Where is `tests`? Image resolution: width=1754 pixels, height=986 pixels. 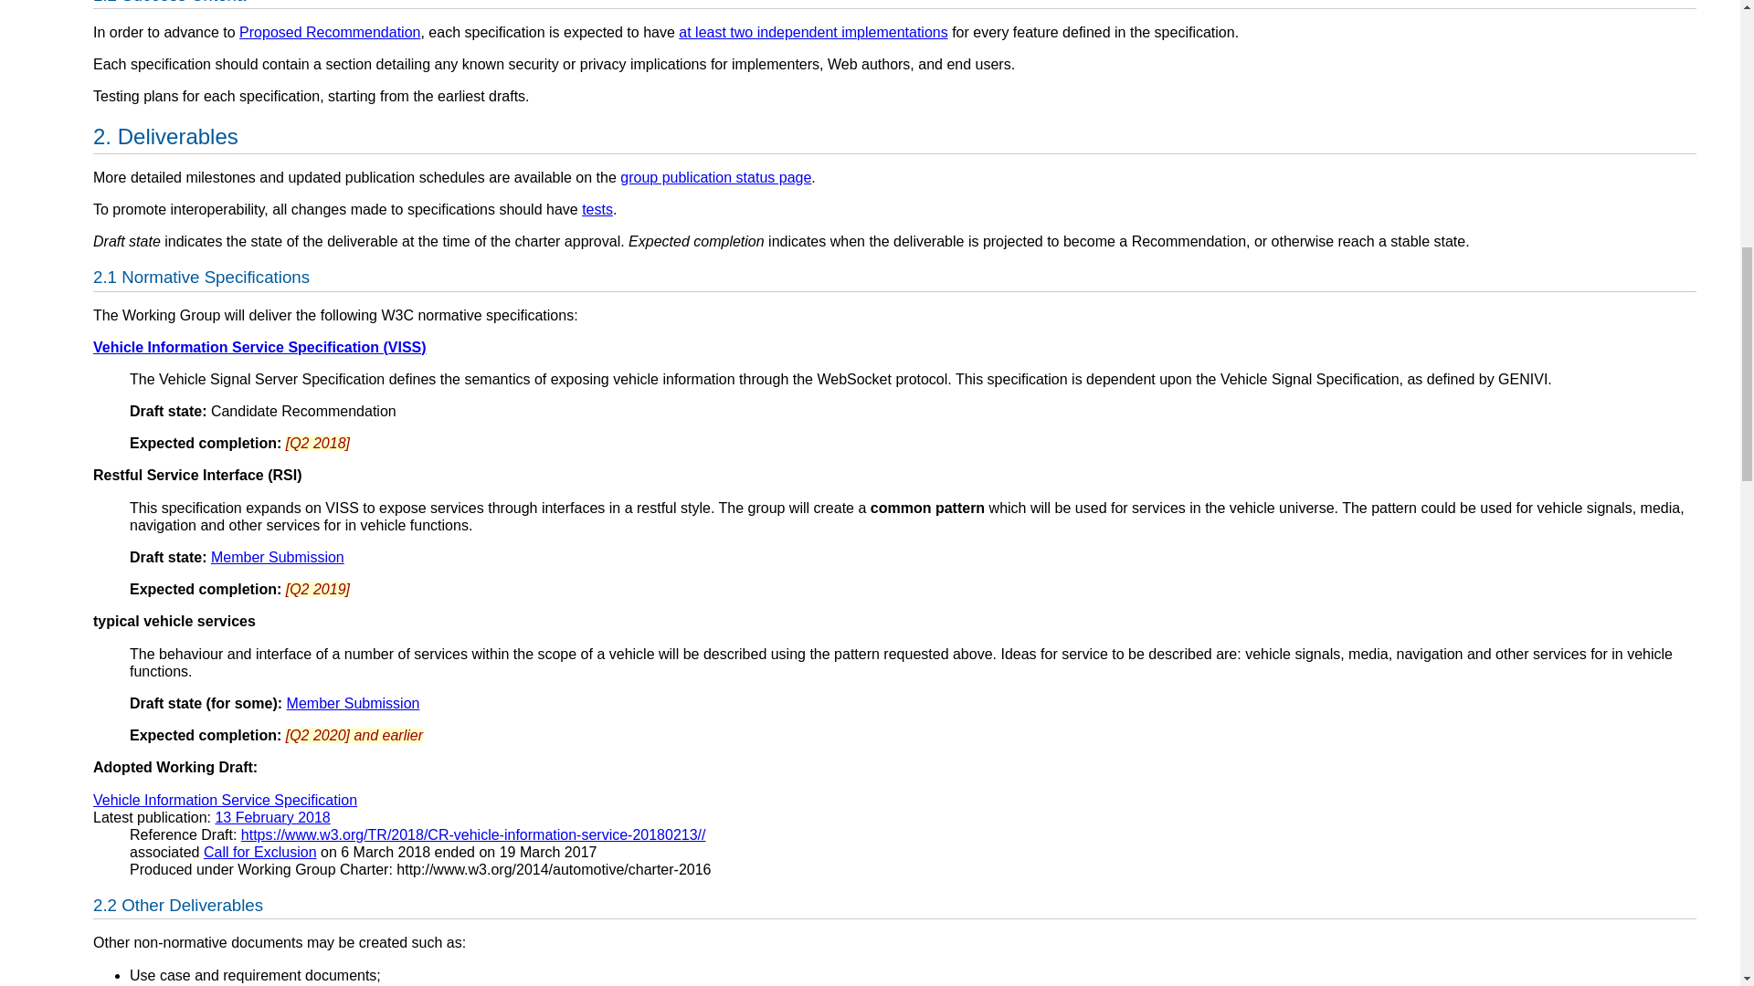
tests is located at coordinates (597, 209).